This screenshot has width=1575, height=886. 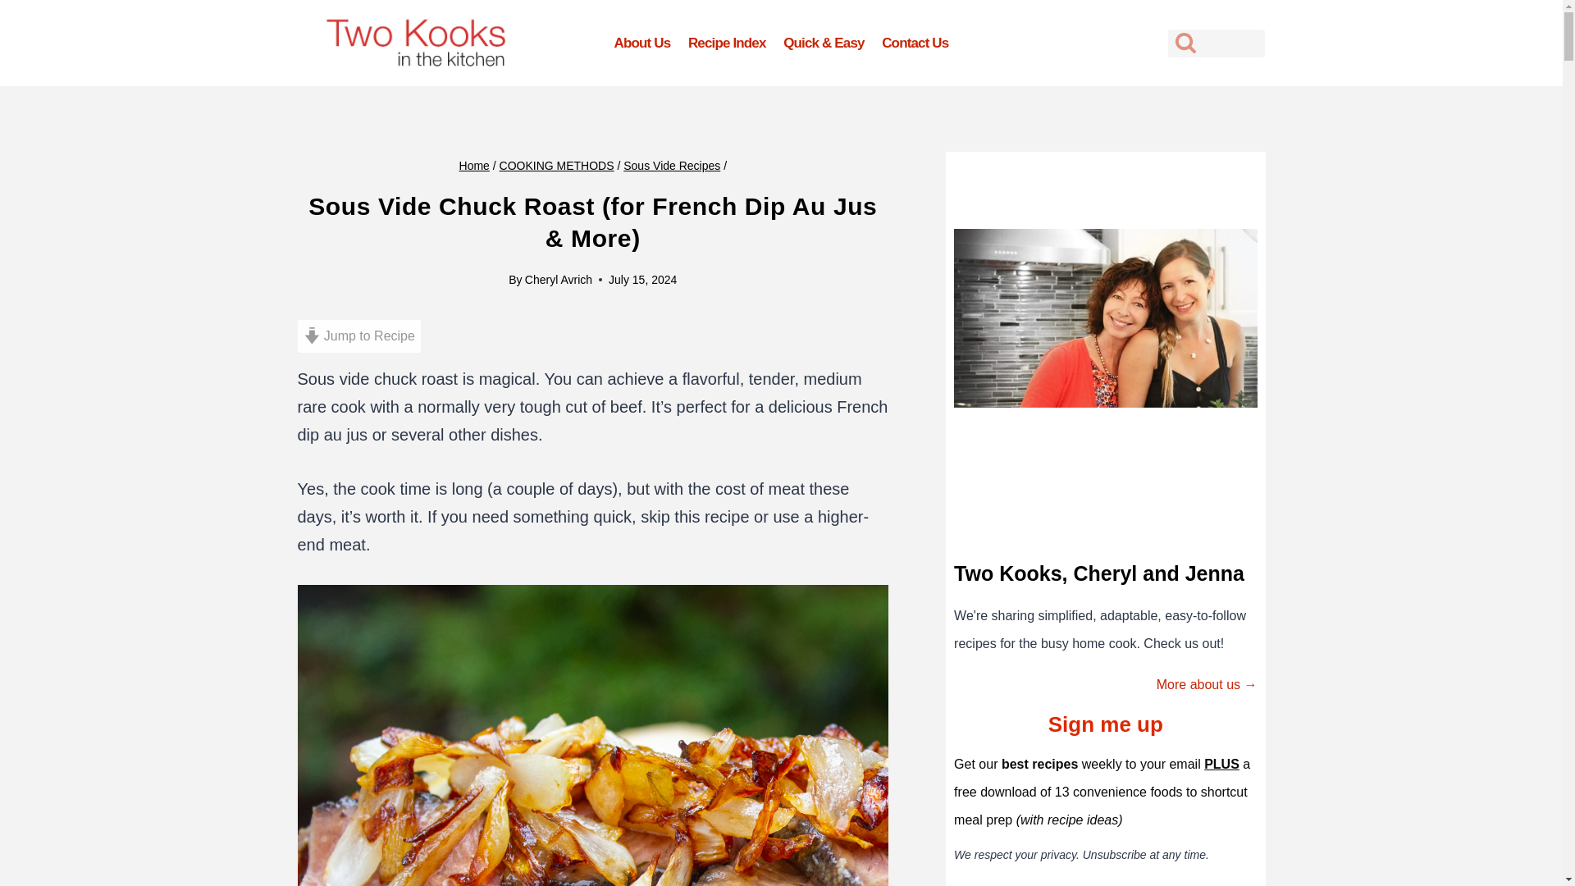 What do you see at coordinates (641, 43) in the screenshot?
I see `About Us` at bounding box center [641, 43].